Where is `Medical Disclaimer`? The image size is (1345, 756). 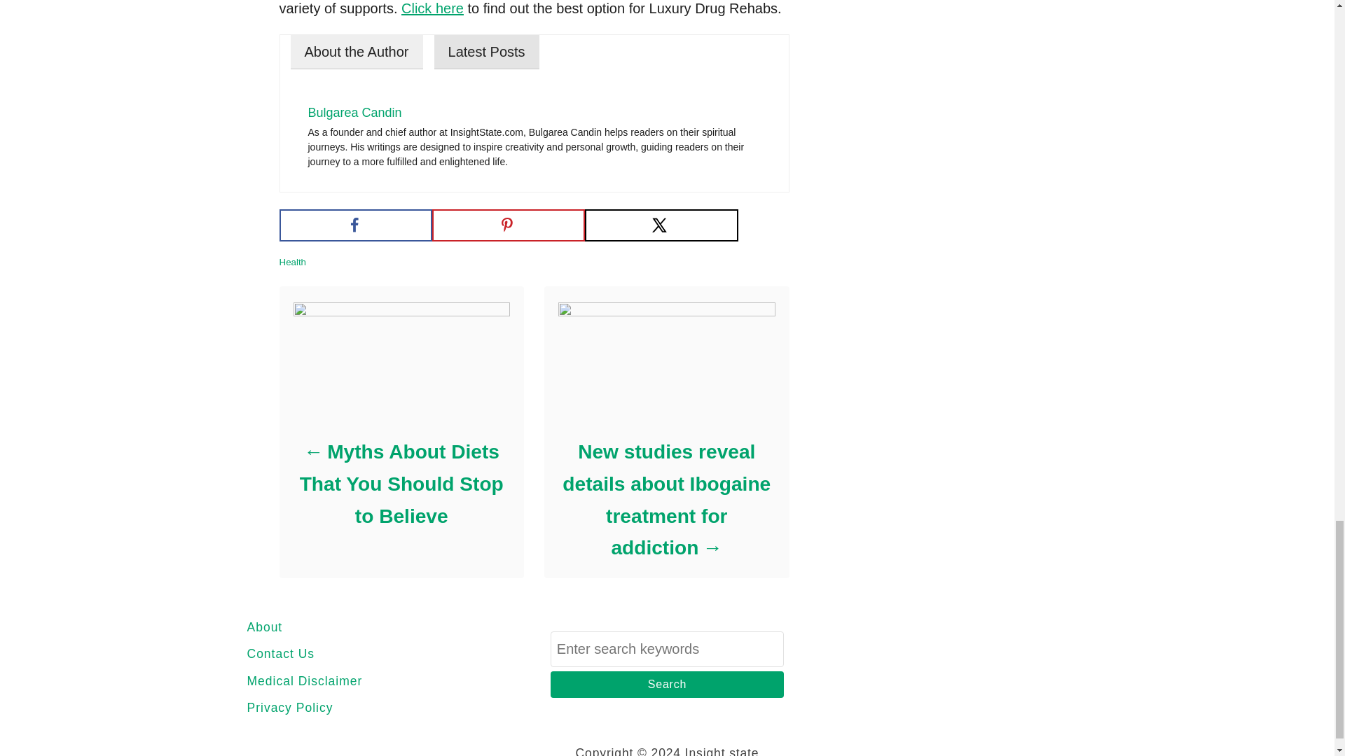 Medical Disclaimer is located at coordinates (370, 681).